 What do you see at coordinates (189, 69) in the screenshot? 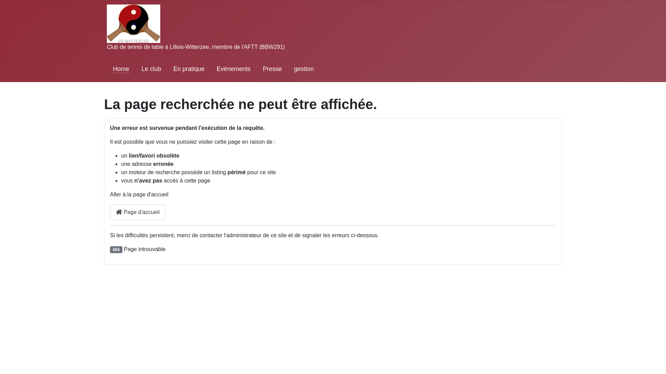
I see `En pratique` at bounding box center [189, 69].